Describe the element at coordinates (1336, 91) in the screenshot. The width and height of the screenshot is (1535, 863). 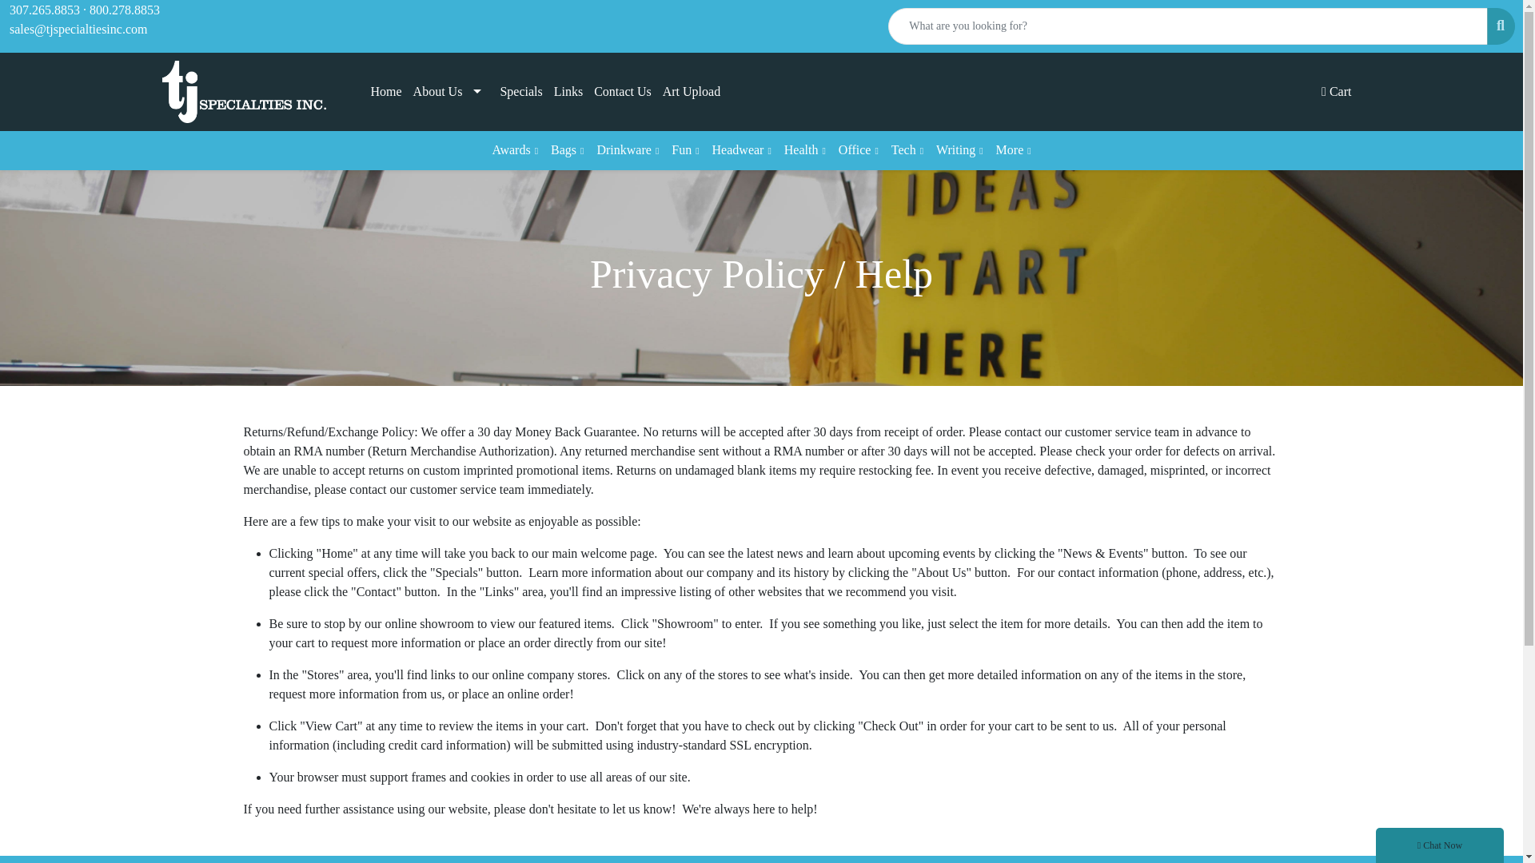
I see `Cart` at that location.